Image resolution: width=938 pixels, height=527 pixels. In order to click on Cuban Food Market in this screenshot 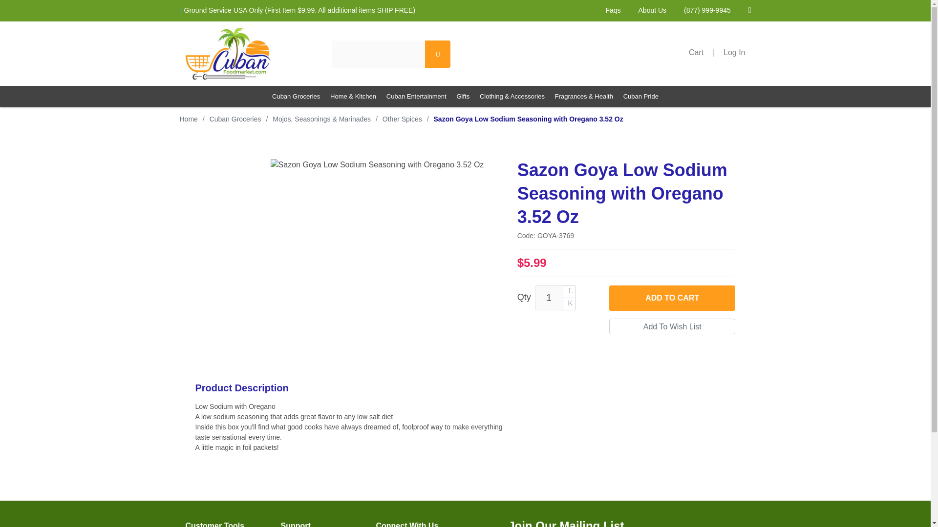, I will do `click(229, 54)`.